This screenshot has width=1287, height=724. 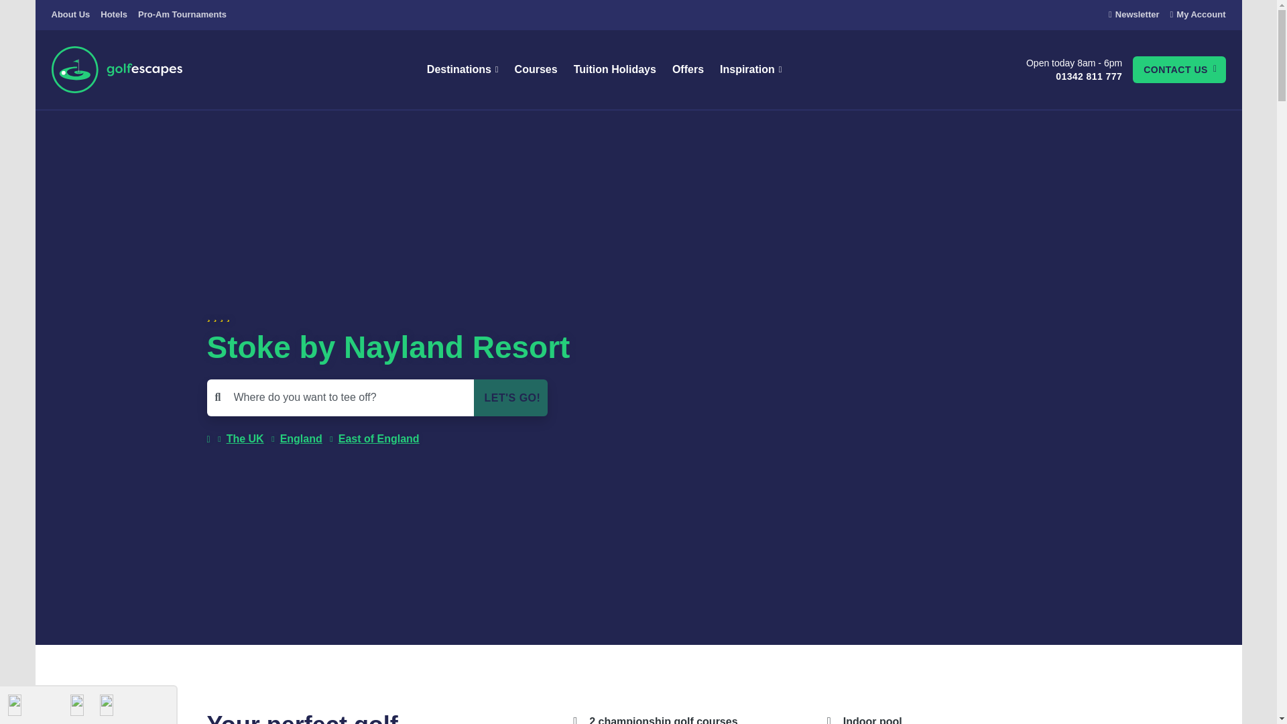 I want to click on Pro-Am Tournaments, so click(x=182, y=15).